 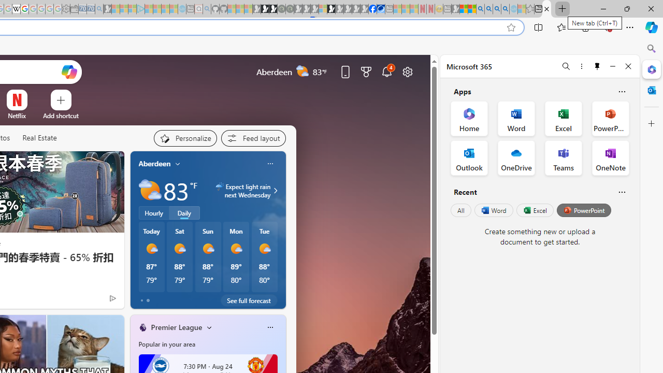 I want to click on Personalize your feed", so click(x=184, y=138).